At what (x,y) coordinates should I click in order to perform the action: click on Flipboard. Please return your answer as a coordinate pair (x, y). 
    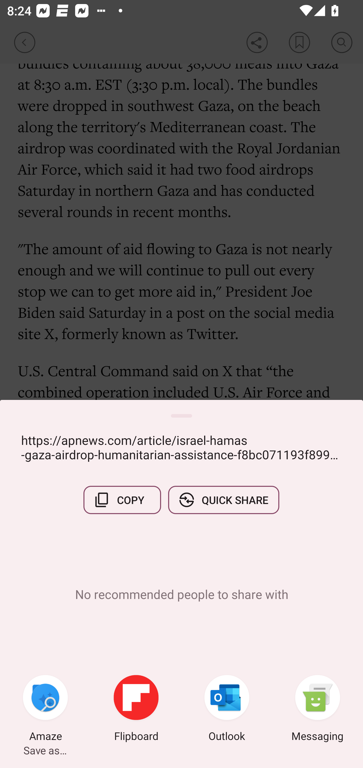
    Looking at the image, I should click on (136, 709).